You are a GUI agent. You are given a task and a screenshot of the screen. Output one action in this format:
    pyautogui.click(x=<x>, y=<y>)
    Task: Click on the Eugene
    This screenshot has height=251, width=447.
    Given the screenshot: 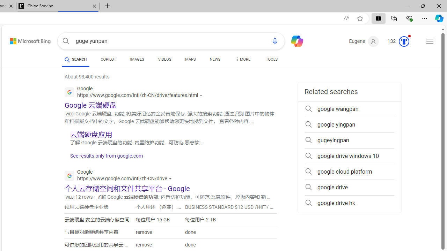 What is the action you would take?
    pyautogui.click(x=364, y=41)
    